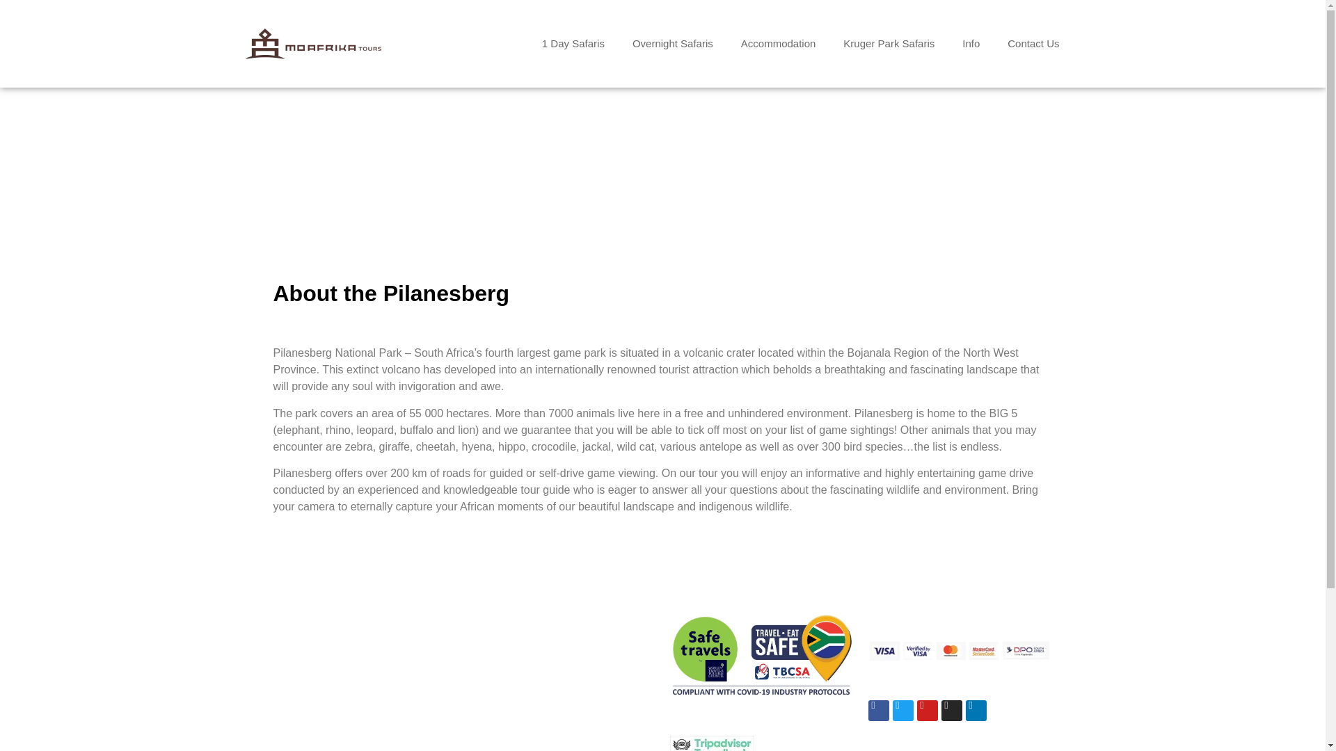  What do you see at coordinates (778, 43) in the screenshot?
I see `Accommodation` at bounding box center [778, 43].